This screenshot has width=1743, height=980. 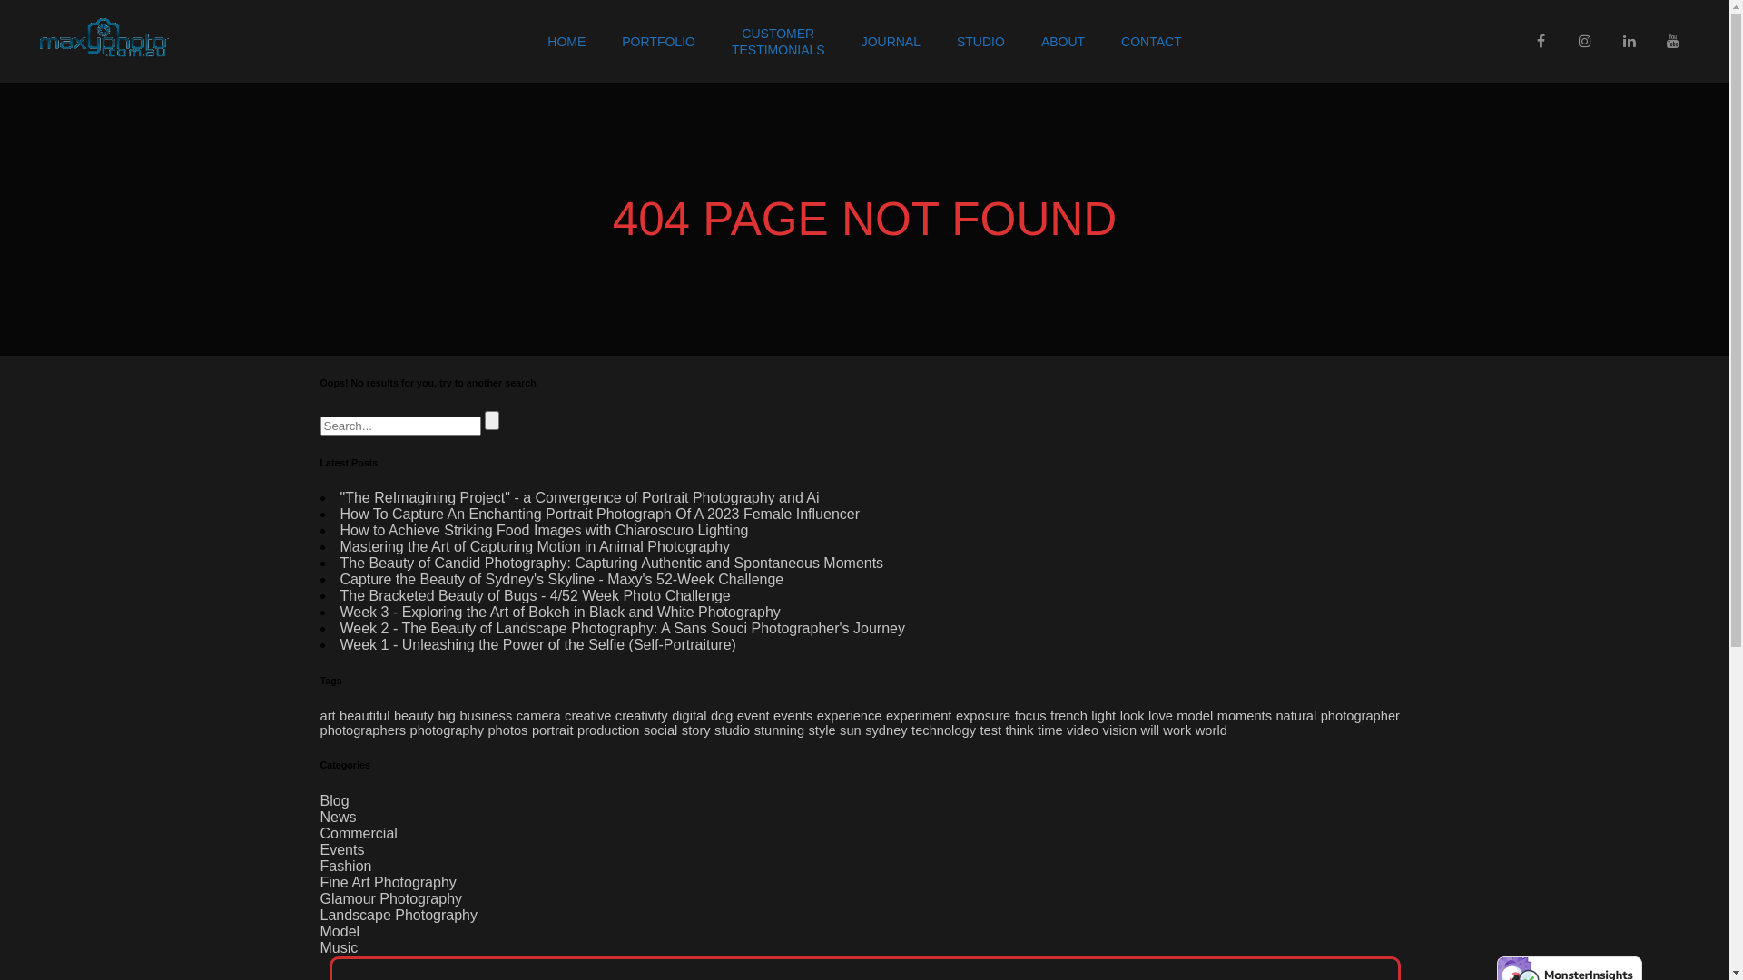 I want to click on camera, so click(x=539, y=716).